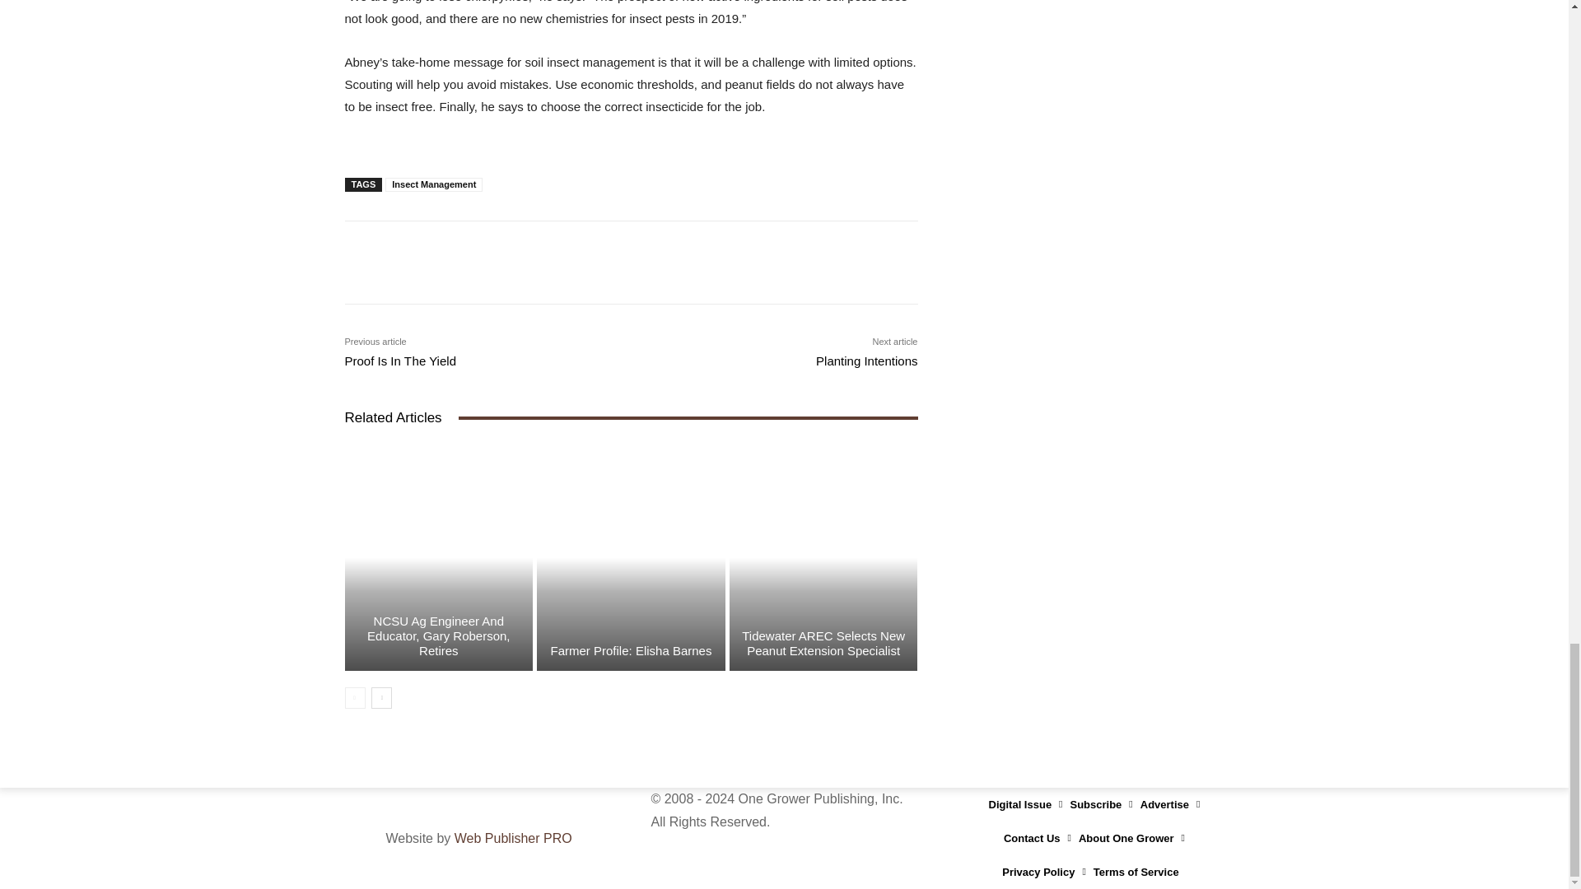 The height and width of the screenshot is (889, 1581). What do you see at coordinates (631, 557) in the screenshot?
I see `Farmer Profile: Elisha Barnes` at bounding box center [631, 557].